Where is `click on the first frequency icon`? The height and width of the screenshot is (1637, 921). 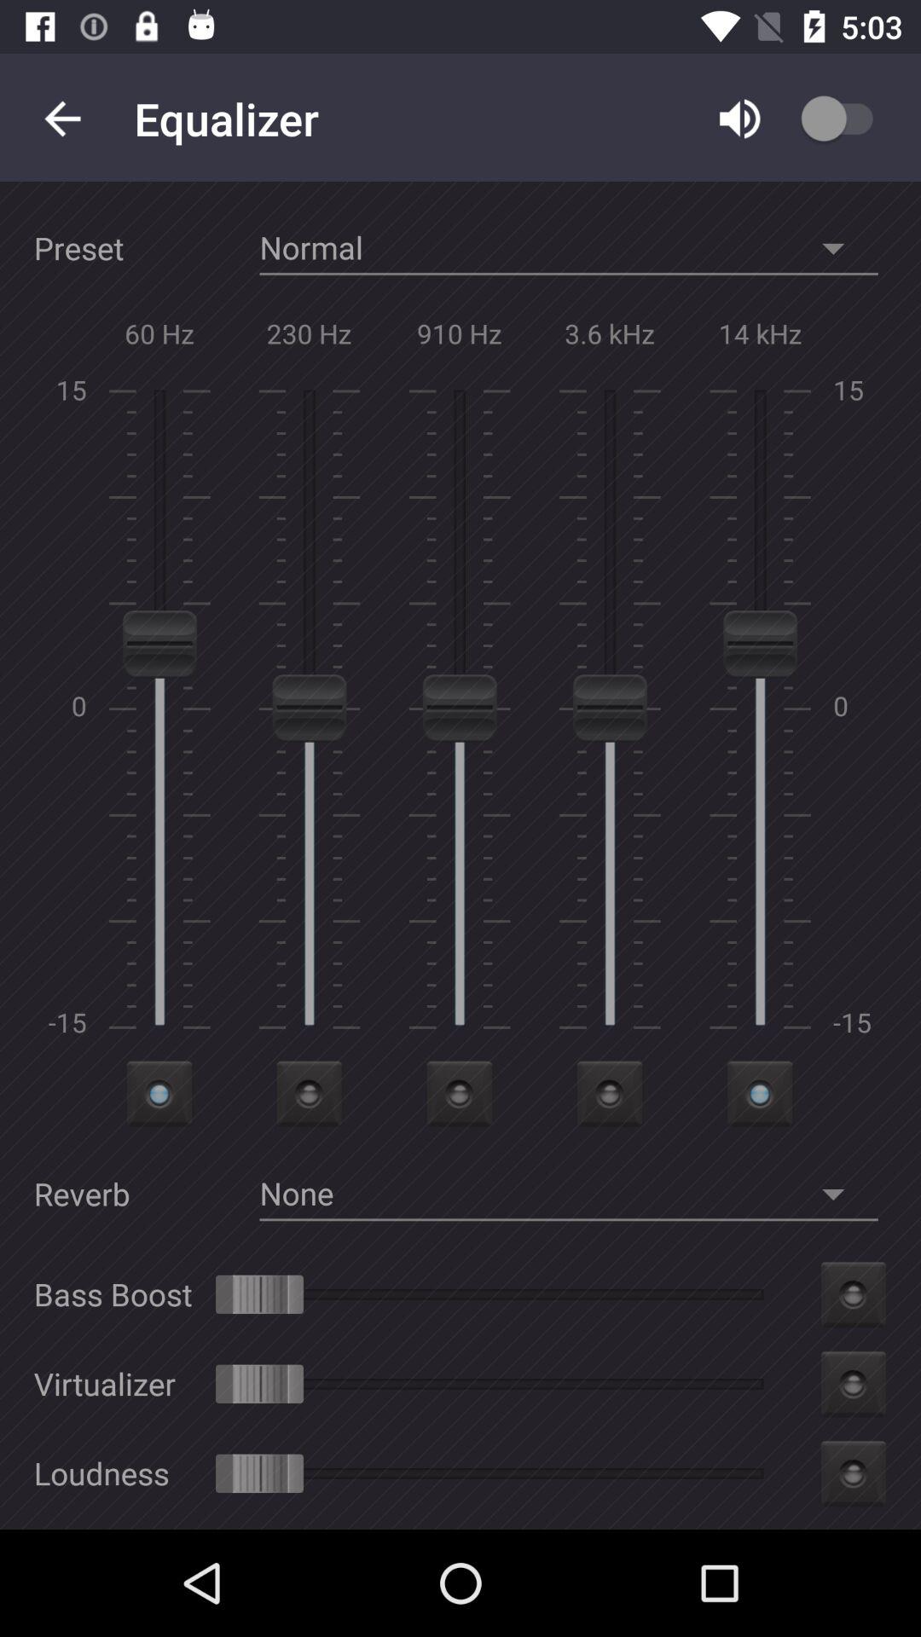
click on the first frequency icon is located at coordinates (159, 1094).